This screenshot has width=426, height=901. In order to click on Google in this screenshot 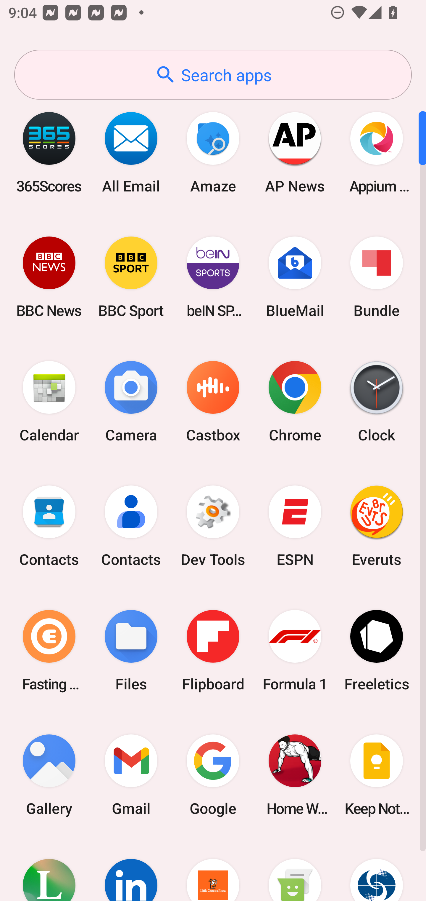, I will do `click(213, 775)`.